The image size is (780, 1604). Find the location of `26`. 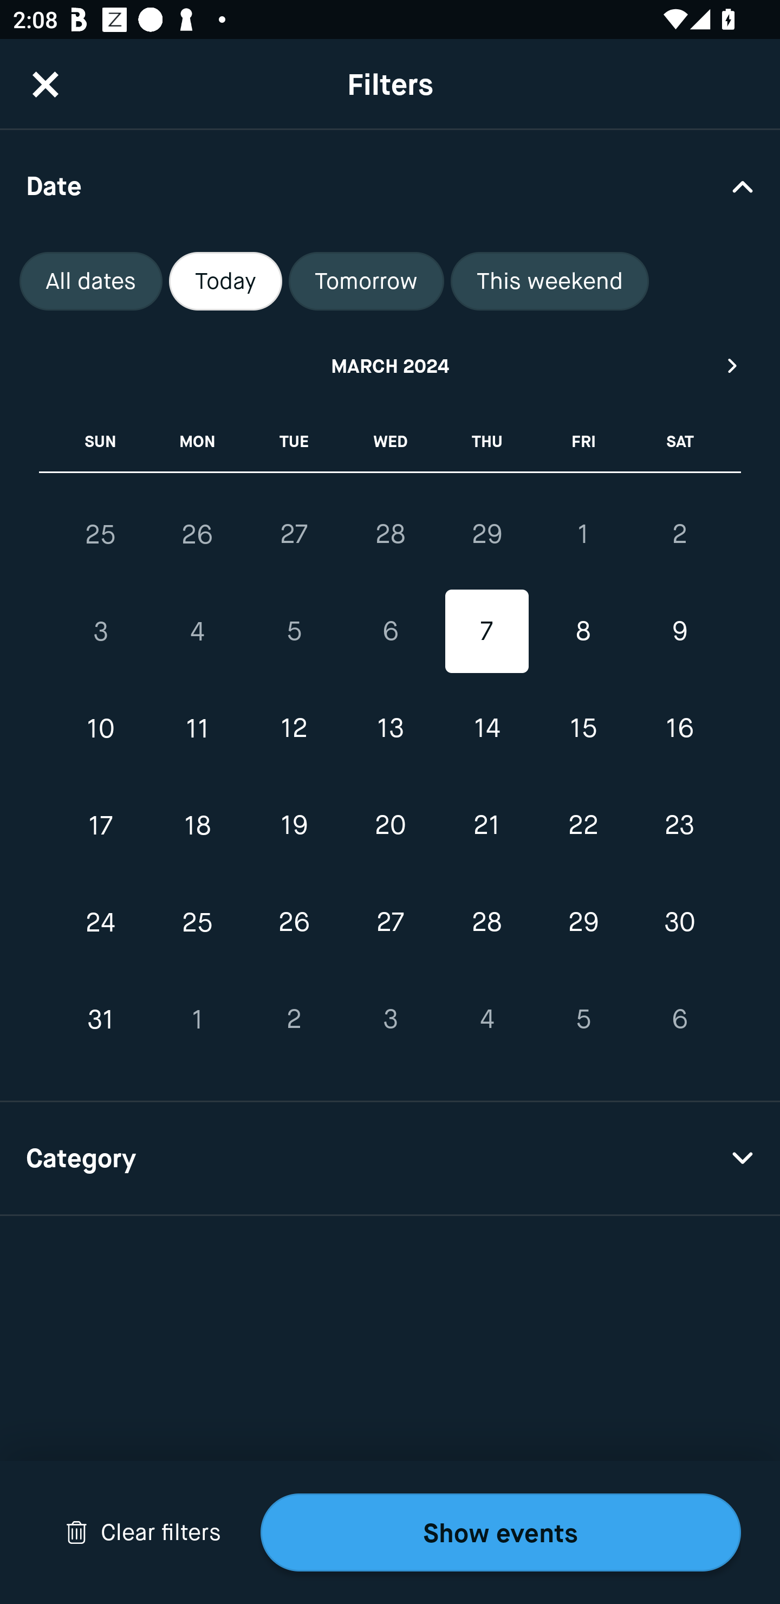

26 is located at coordinates (197, 534).